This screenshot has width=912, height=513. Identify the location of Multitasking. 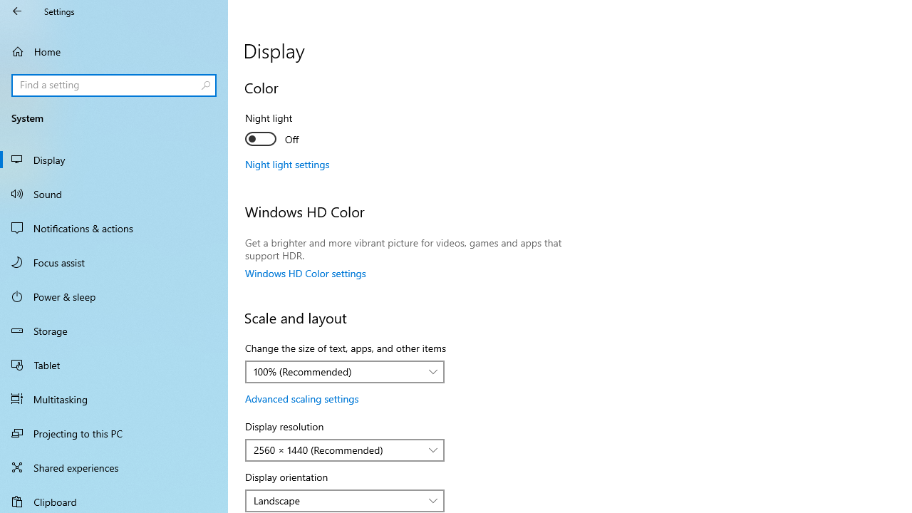
(114, 398).